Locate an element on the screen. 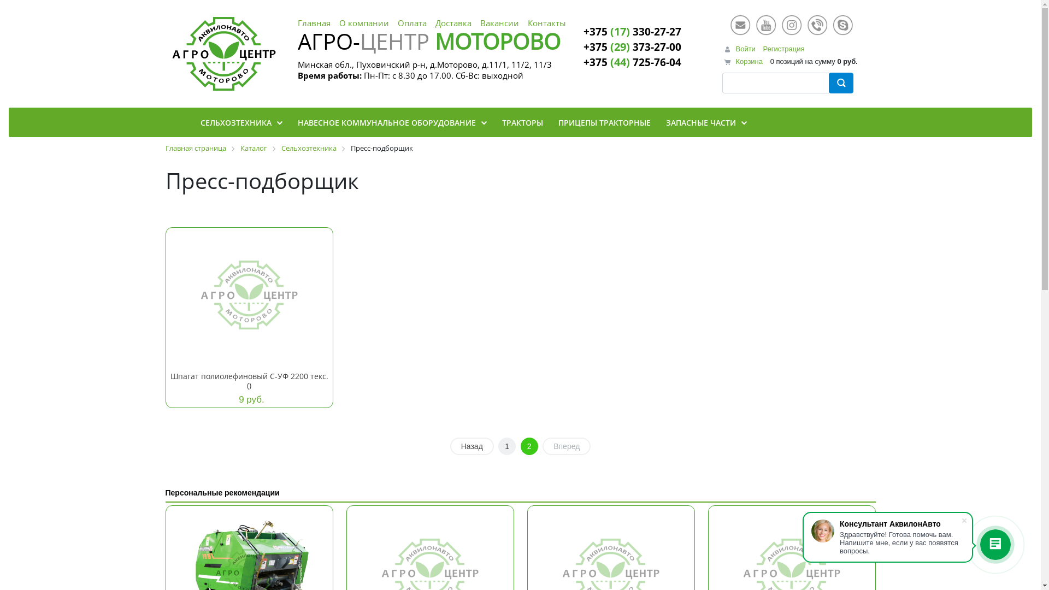 Image resolution: width=1049 pixels, height=590 pixels. 1 is located at coordinates (507, 446).